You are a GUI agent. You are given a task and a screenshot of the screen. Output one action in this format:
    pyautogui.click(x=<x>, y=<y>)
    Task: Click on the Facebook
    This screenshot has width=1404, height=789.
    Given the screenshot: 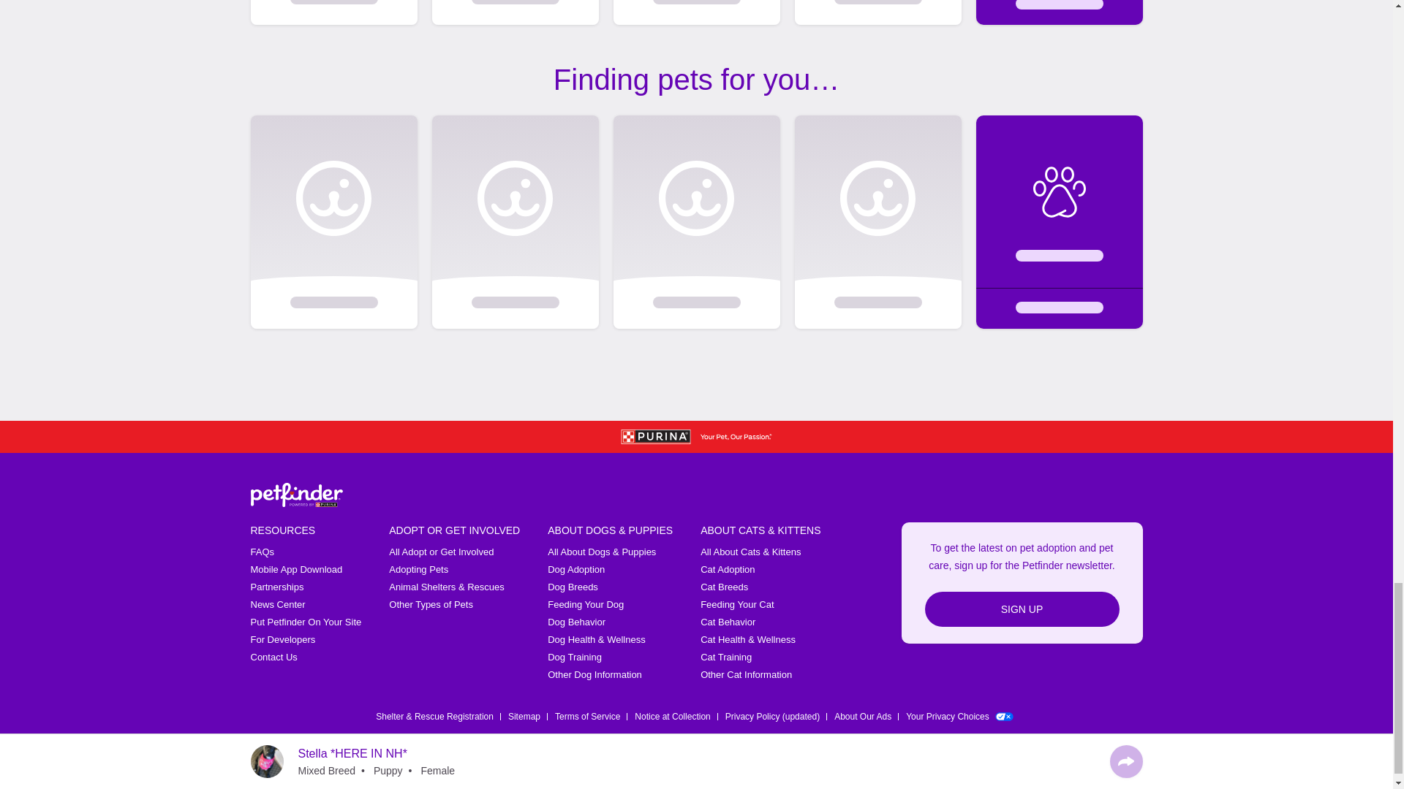 What is the action you would take?
    pyautogui.click(x=981, y=779)
    